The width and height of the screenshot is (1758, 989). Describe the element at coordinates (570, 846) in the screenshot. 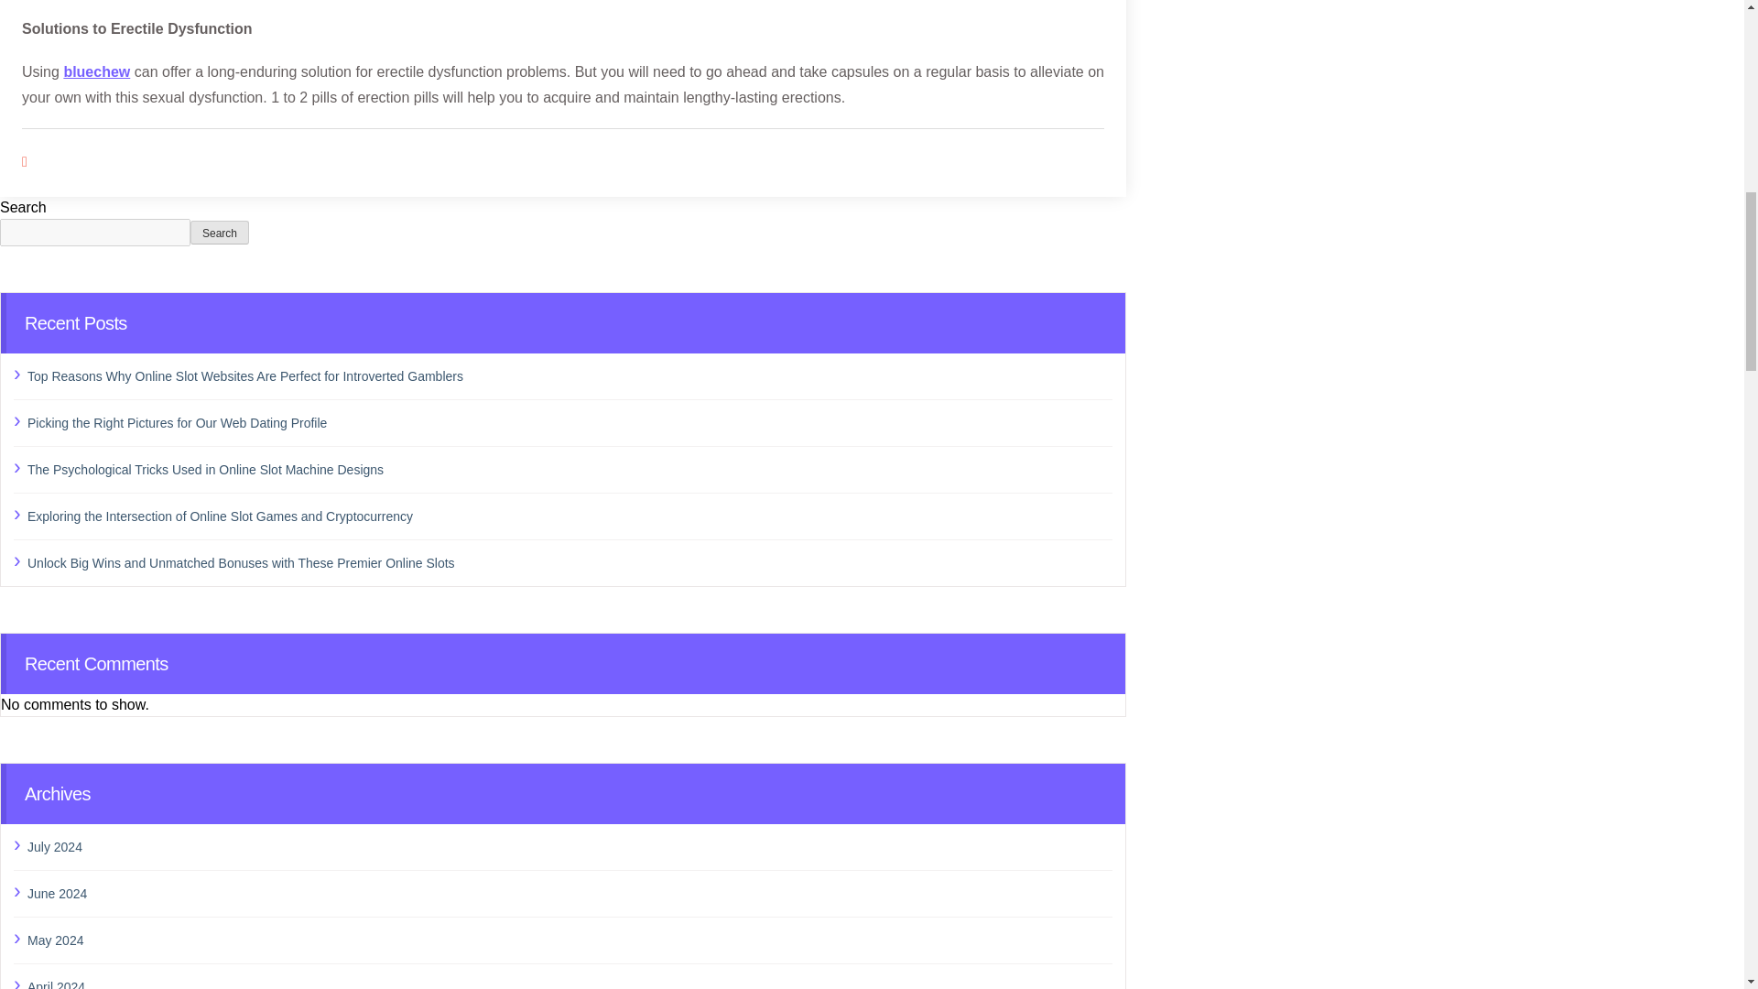

I see `July 2024` at that location.